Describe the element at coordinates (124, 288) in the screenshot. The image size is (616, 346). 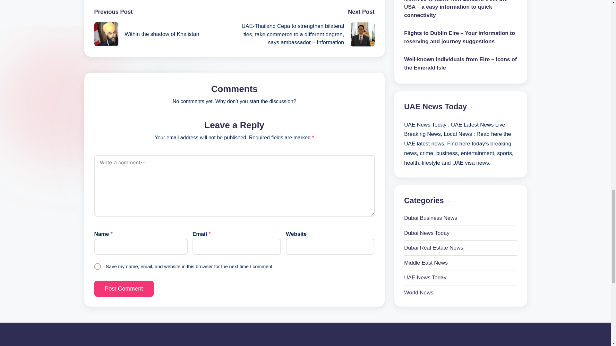
I see `Post Comment` at that location.